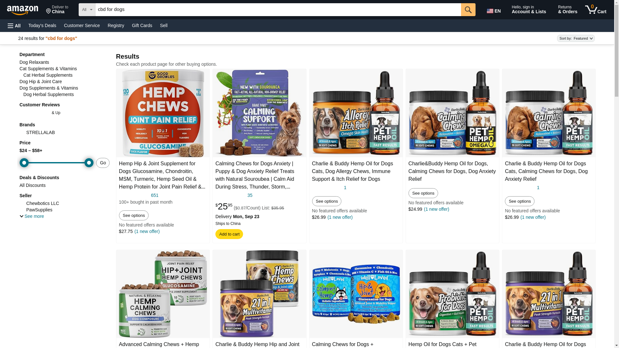 The width and height of the screenshot is (619, 348). I want to click on All, so click(495, 10).